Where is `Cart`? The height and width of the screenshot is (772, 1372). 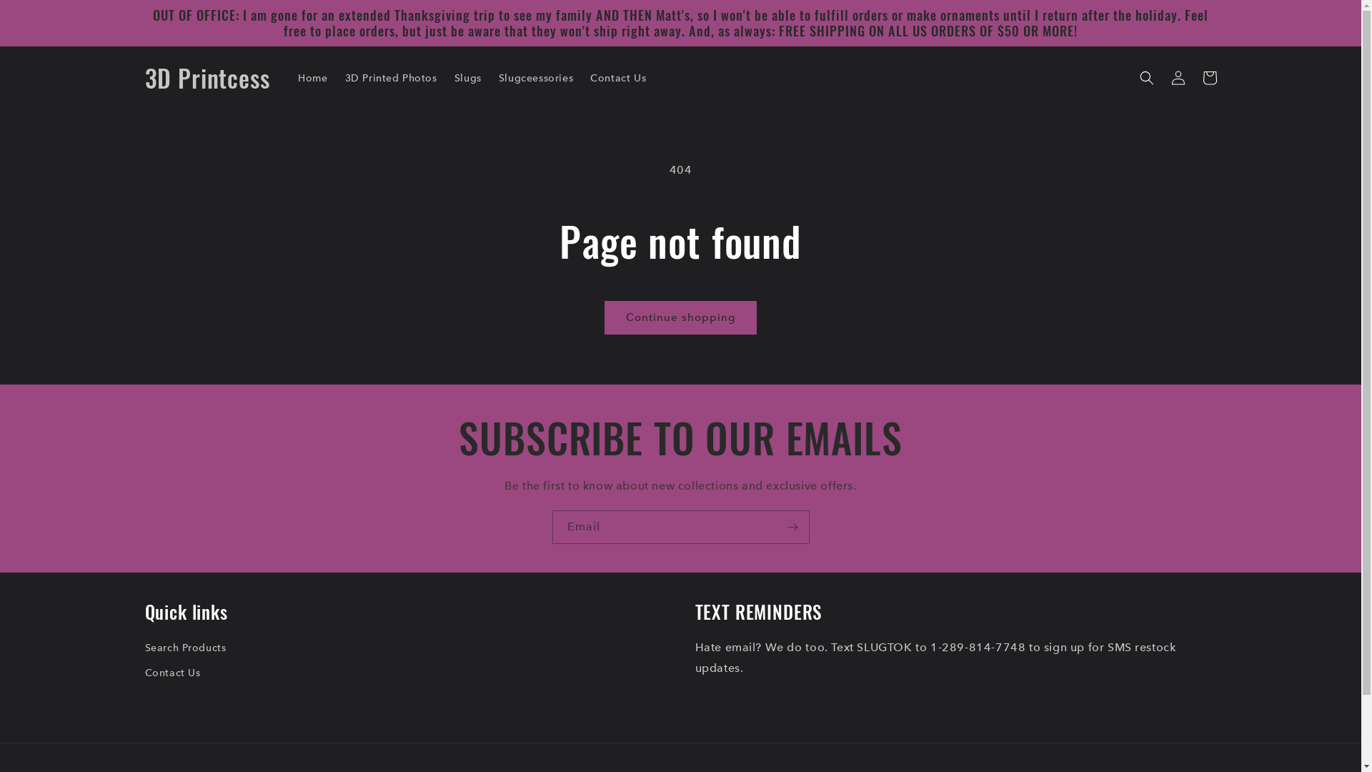
Cart is located at coordinates (1209, 78).